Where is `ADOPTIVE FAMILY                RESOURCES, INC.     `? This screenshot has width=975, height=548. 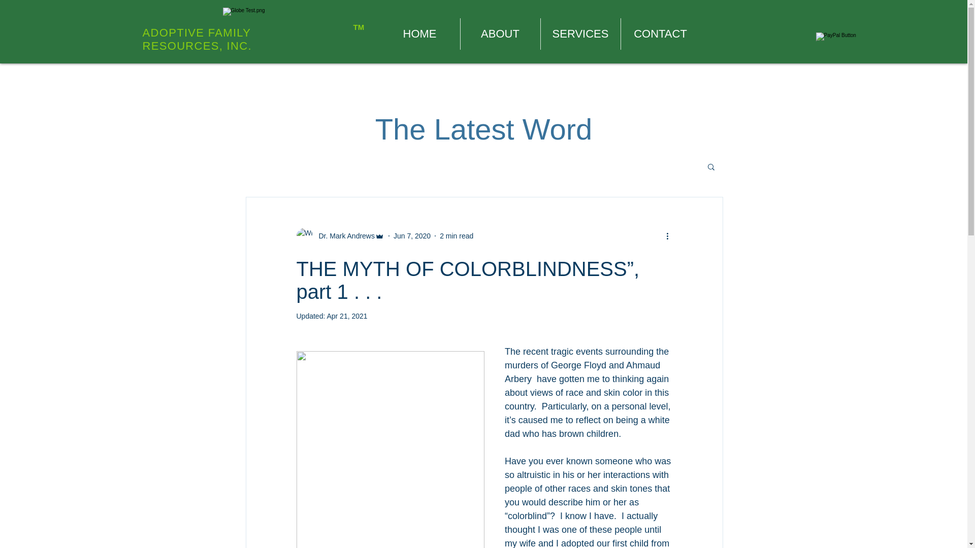
ADOPTIVE FAMILY                RESOURCES, INC.      is located at coordinates (224, 39).